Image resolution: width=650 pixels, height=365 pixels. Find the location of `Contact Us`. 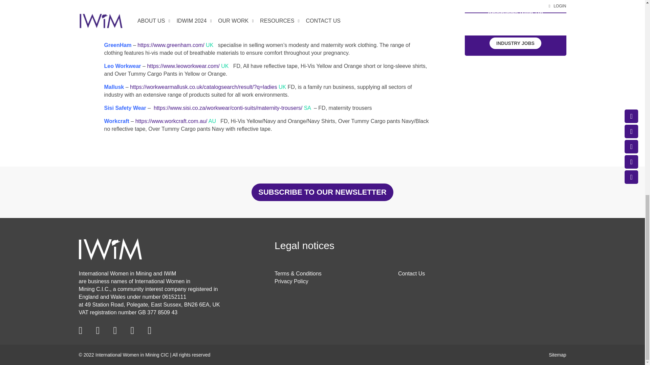

Contact Us is located at coordinates (411, 273).